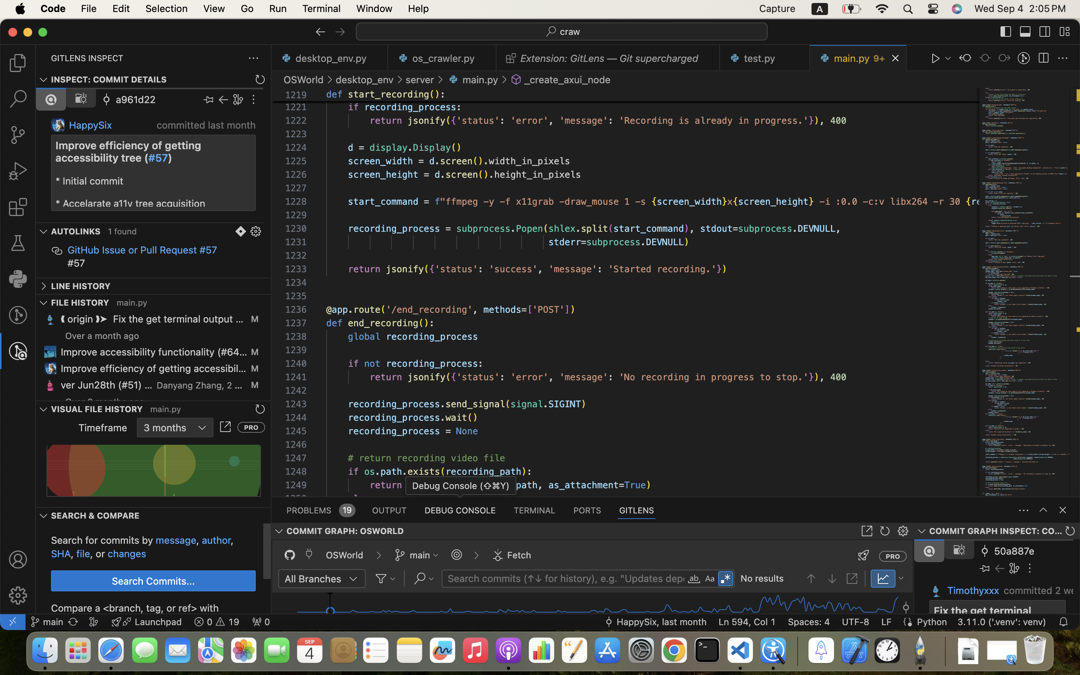  I want to click on committed, so click(181, 125).